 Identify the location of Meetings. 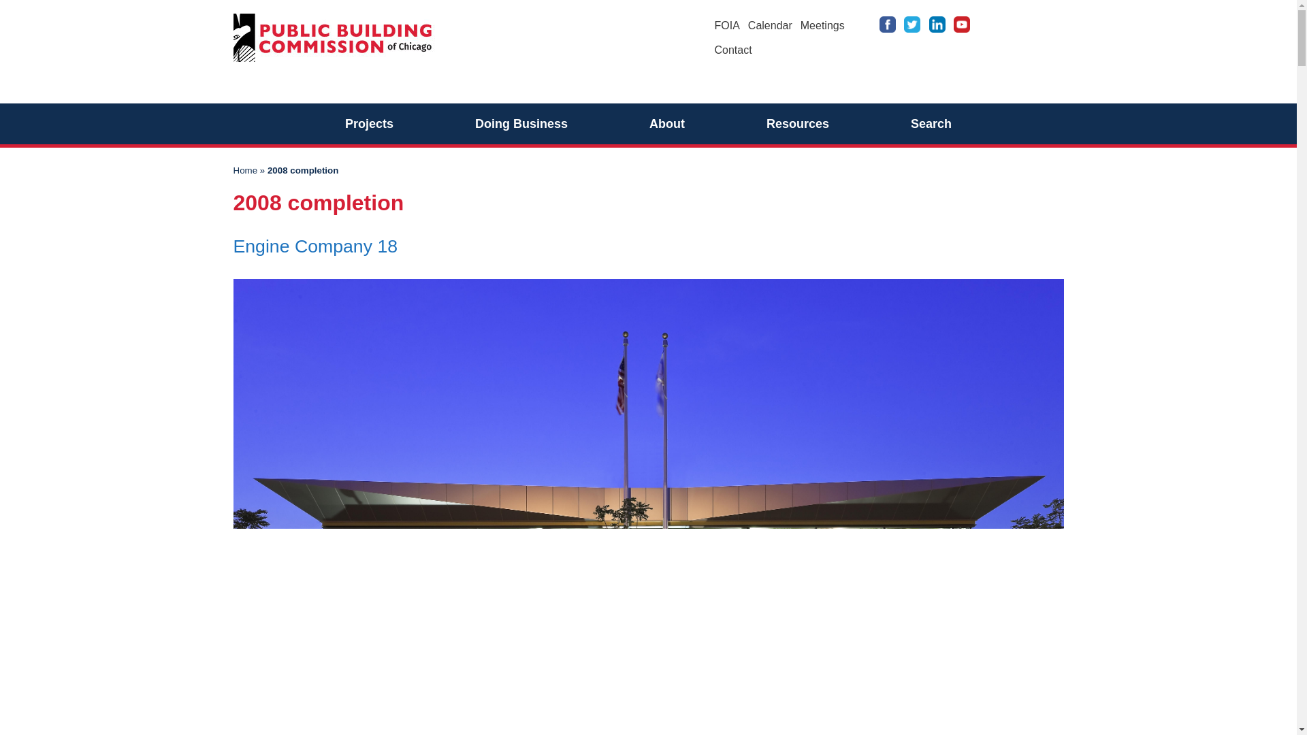
(822, 26).